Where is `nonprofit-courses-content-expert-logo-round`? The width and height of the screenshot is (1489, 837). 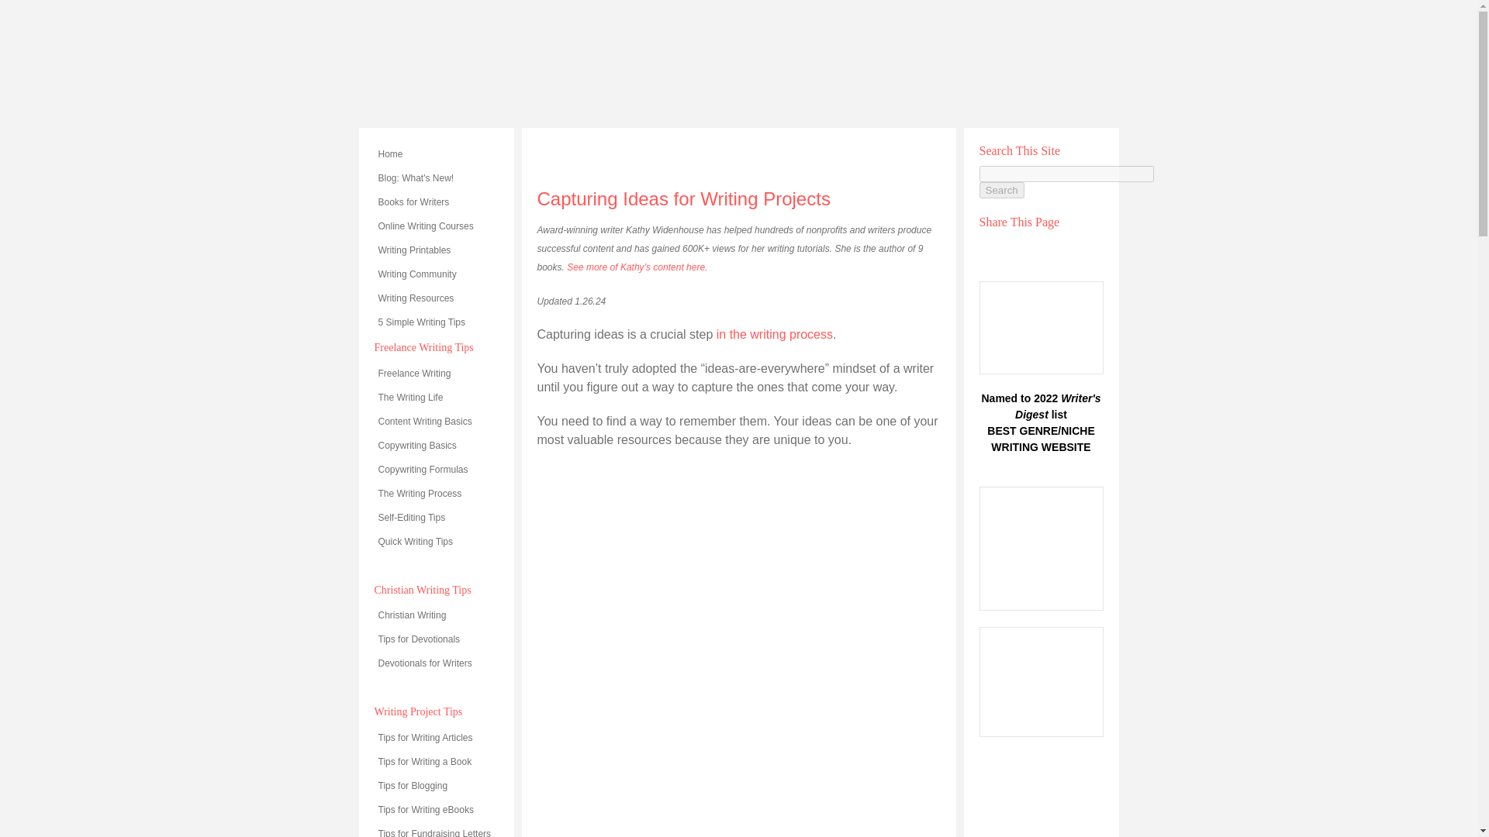
nonprofit-courses-content-expert-logo-round is located at coordinates (1041, 795).